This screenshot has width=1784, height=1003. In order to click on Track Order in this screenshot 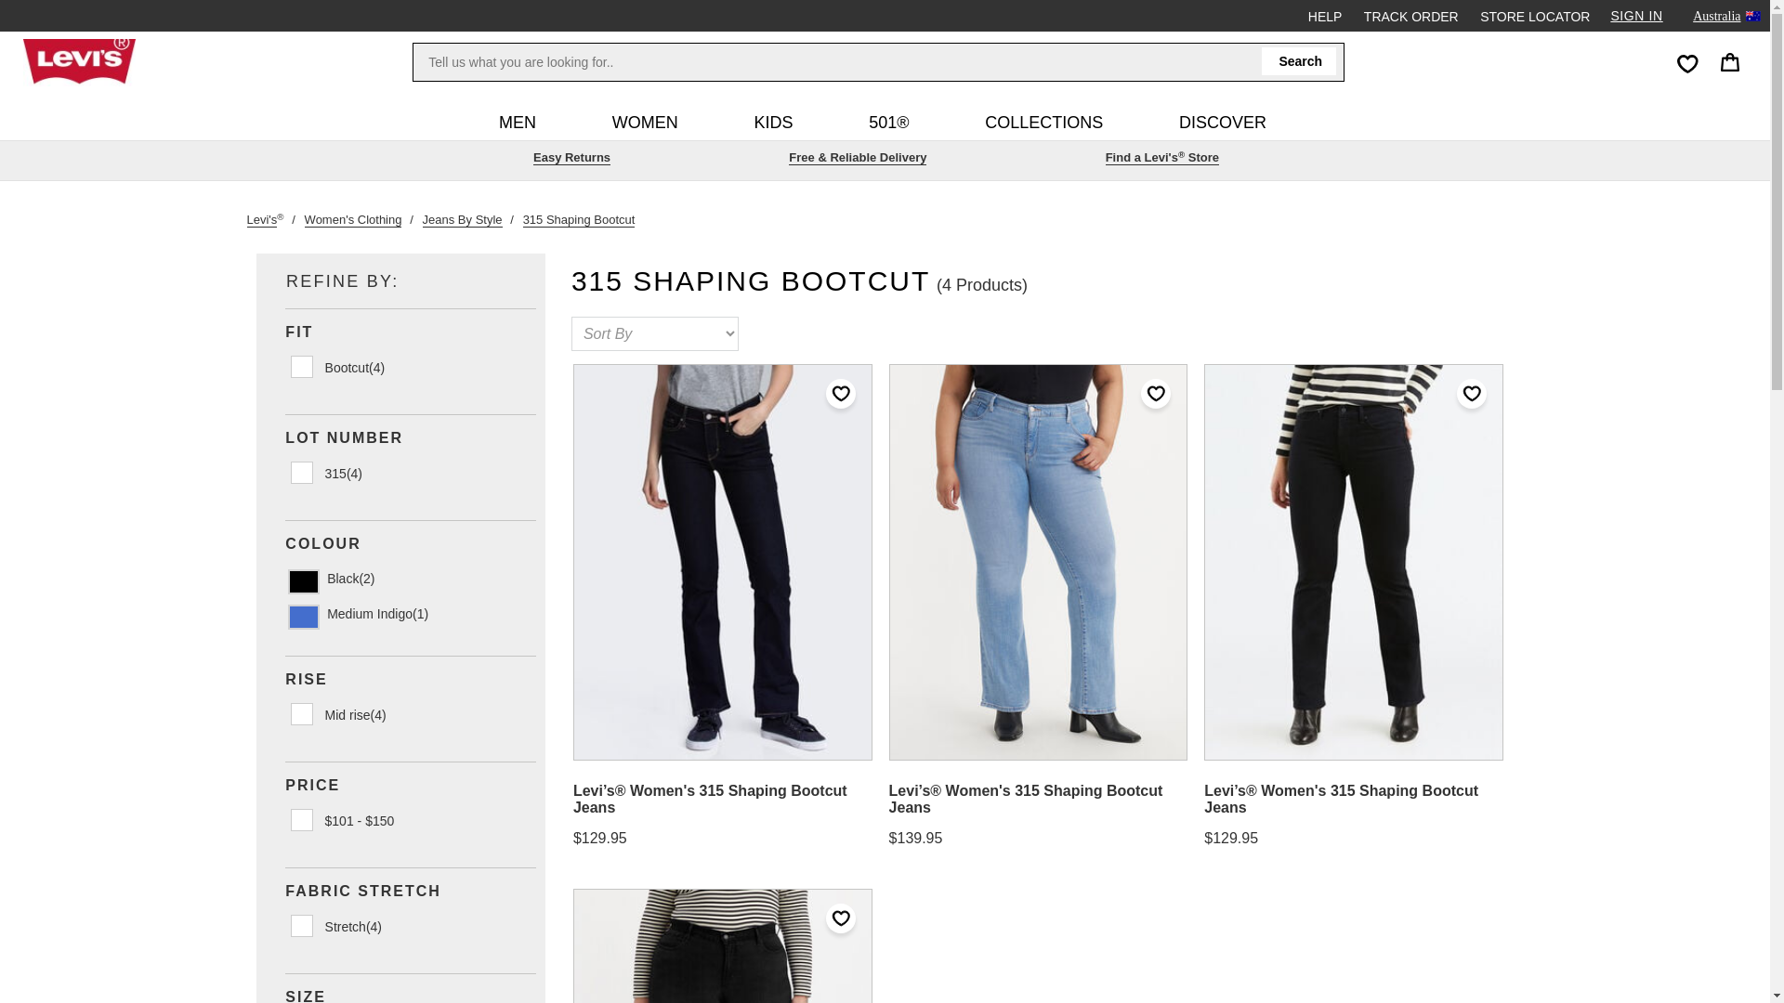, I will do `click(1299, 61)`.